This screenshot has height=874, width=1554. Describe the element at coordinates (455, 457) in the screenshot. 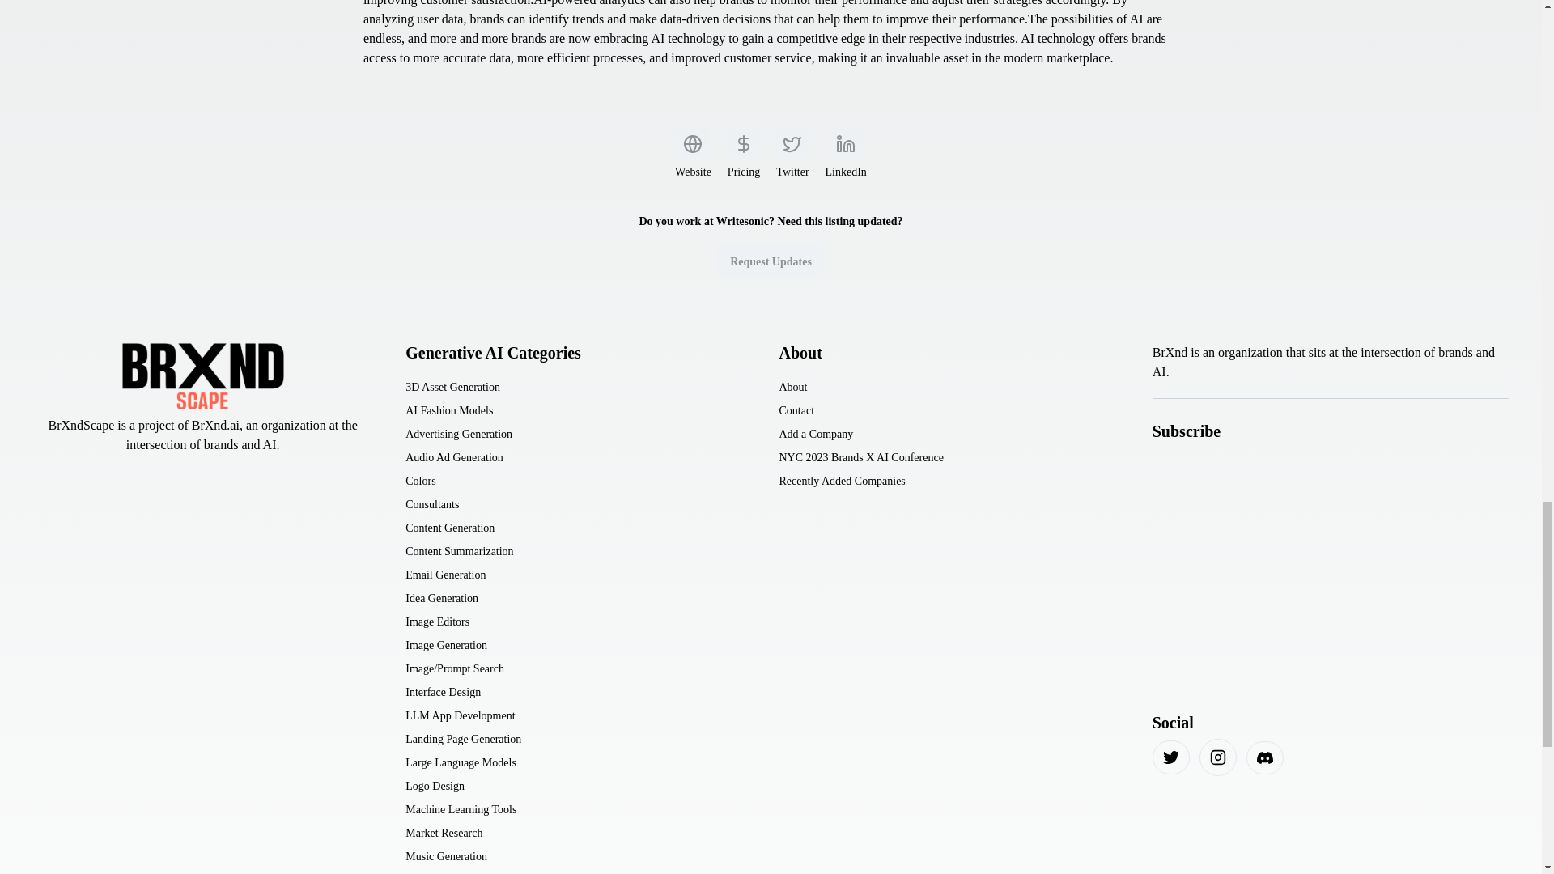

I see `Audio Ad Generation` at that location.